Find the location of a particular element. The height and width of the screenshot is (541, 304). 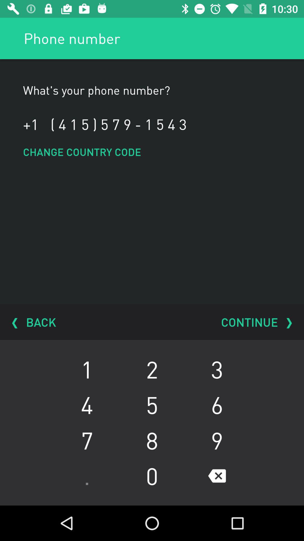

select the number 6 is located at coordinates (217, 405).